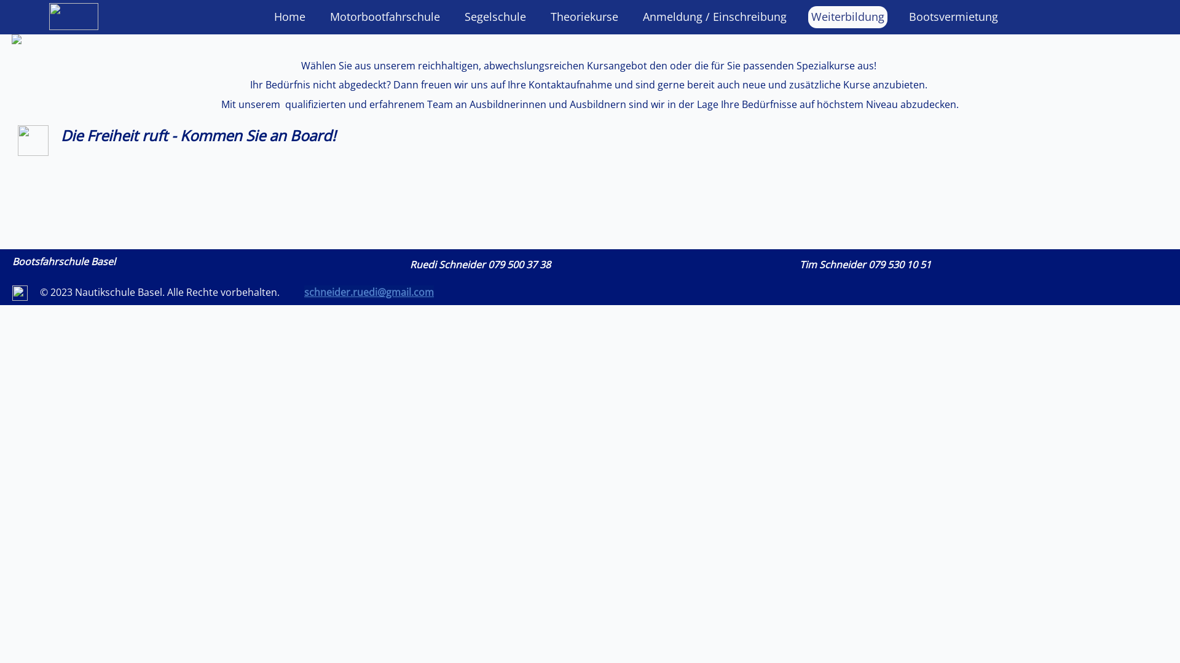 Image resolution: width=1180 pixels, height=663 pixels. What do you see at coordinates (369, 292) in the screenshot?
I see `schneider.ruedi@gmail.com` at bounding box center [369, 292].